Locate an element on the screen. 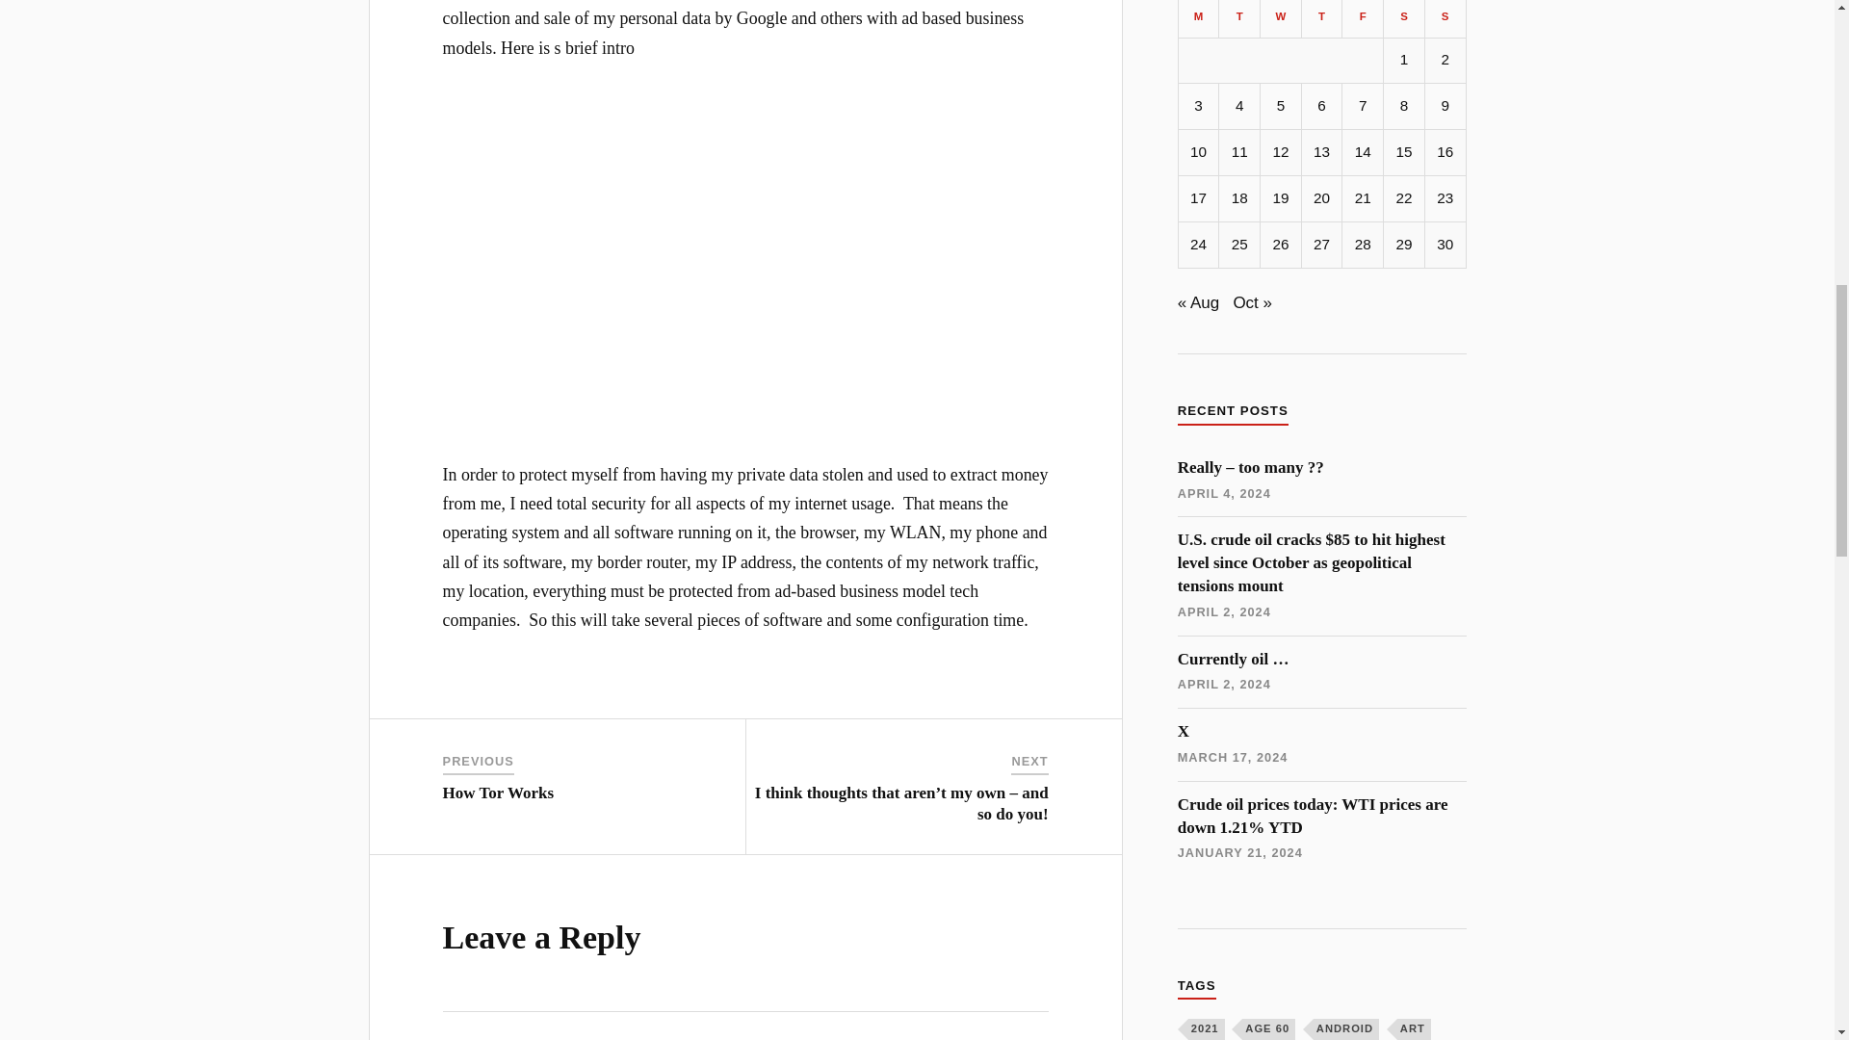 The image size is (1849, 1040). Thursday is located at coordinates (1321, 18).